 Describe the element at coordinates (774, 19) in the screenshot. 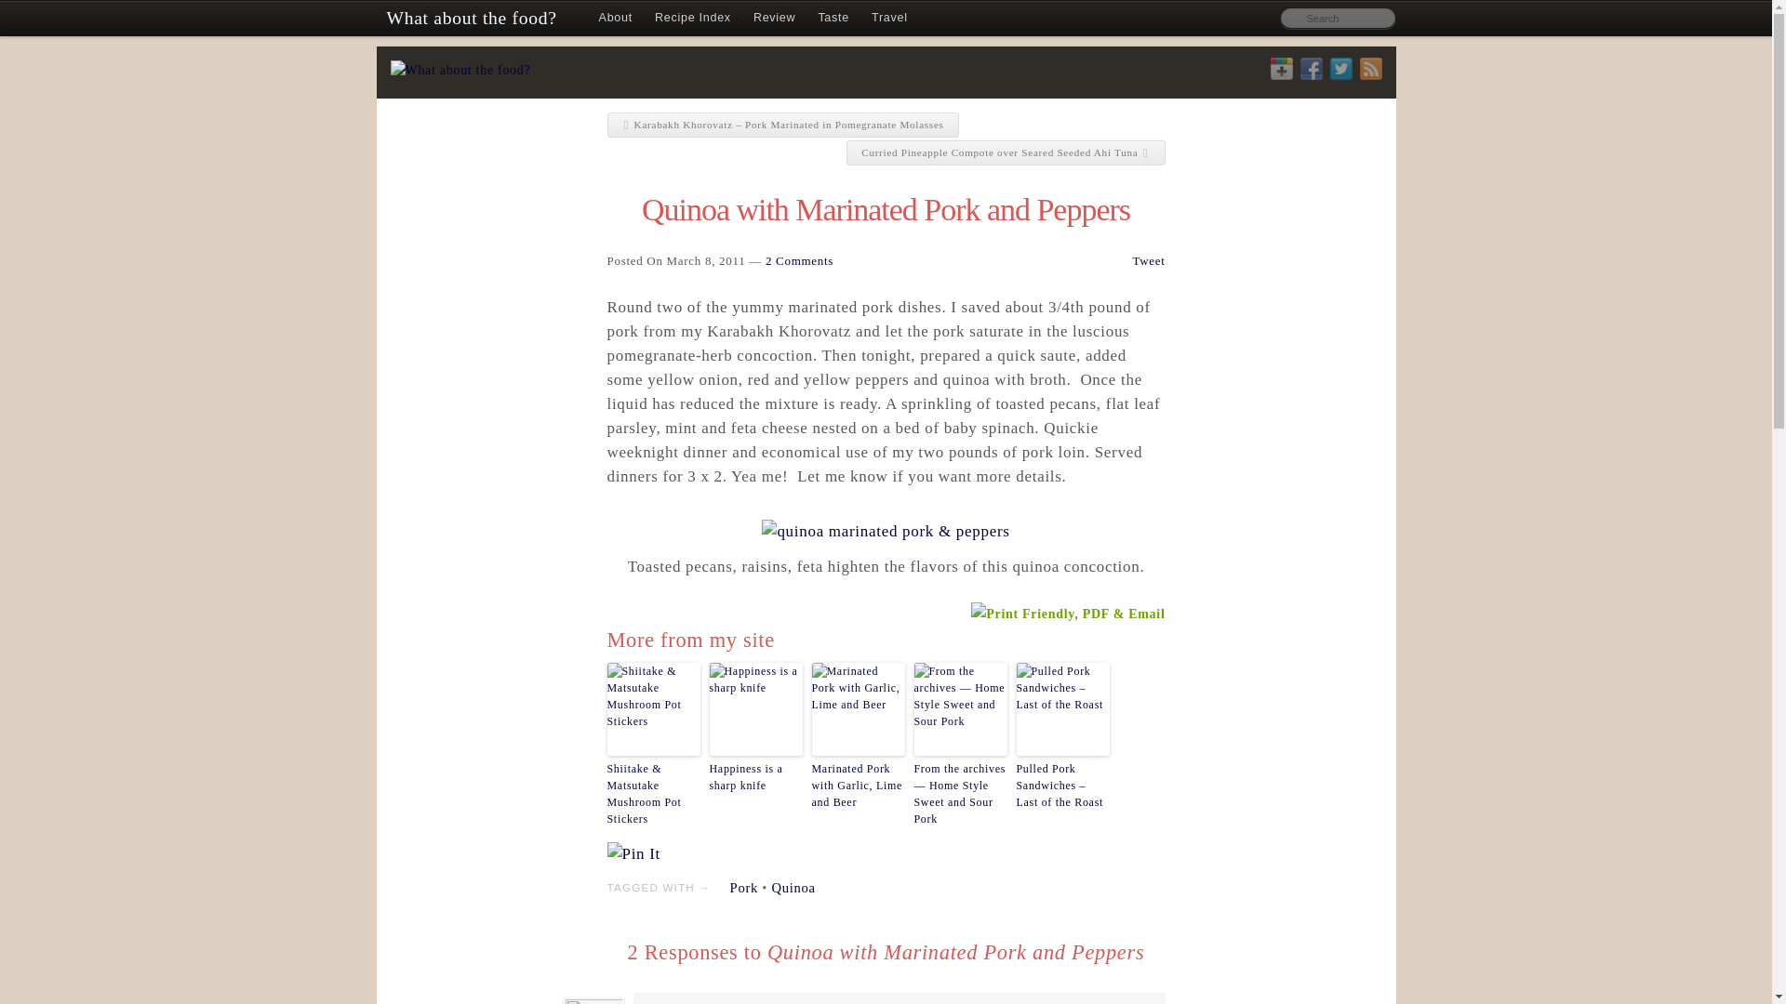

I see `Review` at that location.